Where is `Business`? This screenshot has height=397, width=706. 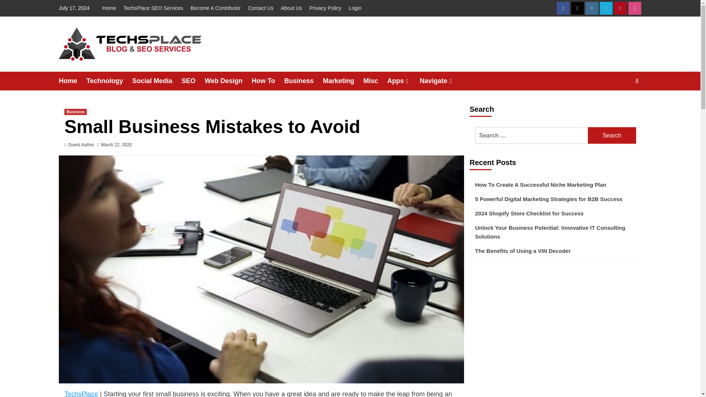 Business is located at coordinates (303, 81).